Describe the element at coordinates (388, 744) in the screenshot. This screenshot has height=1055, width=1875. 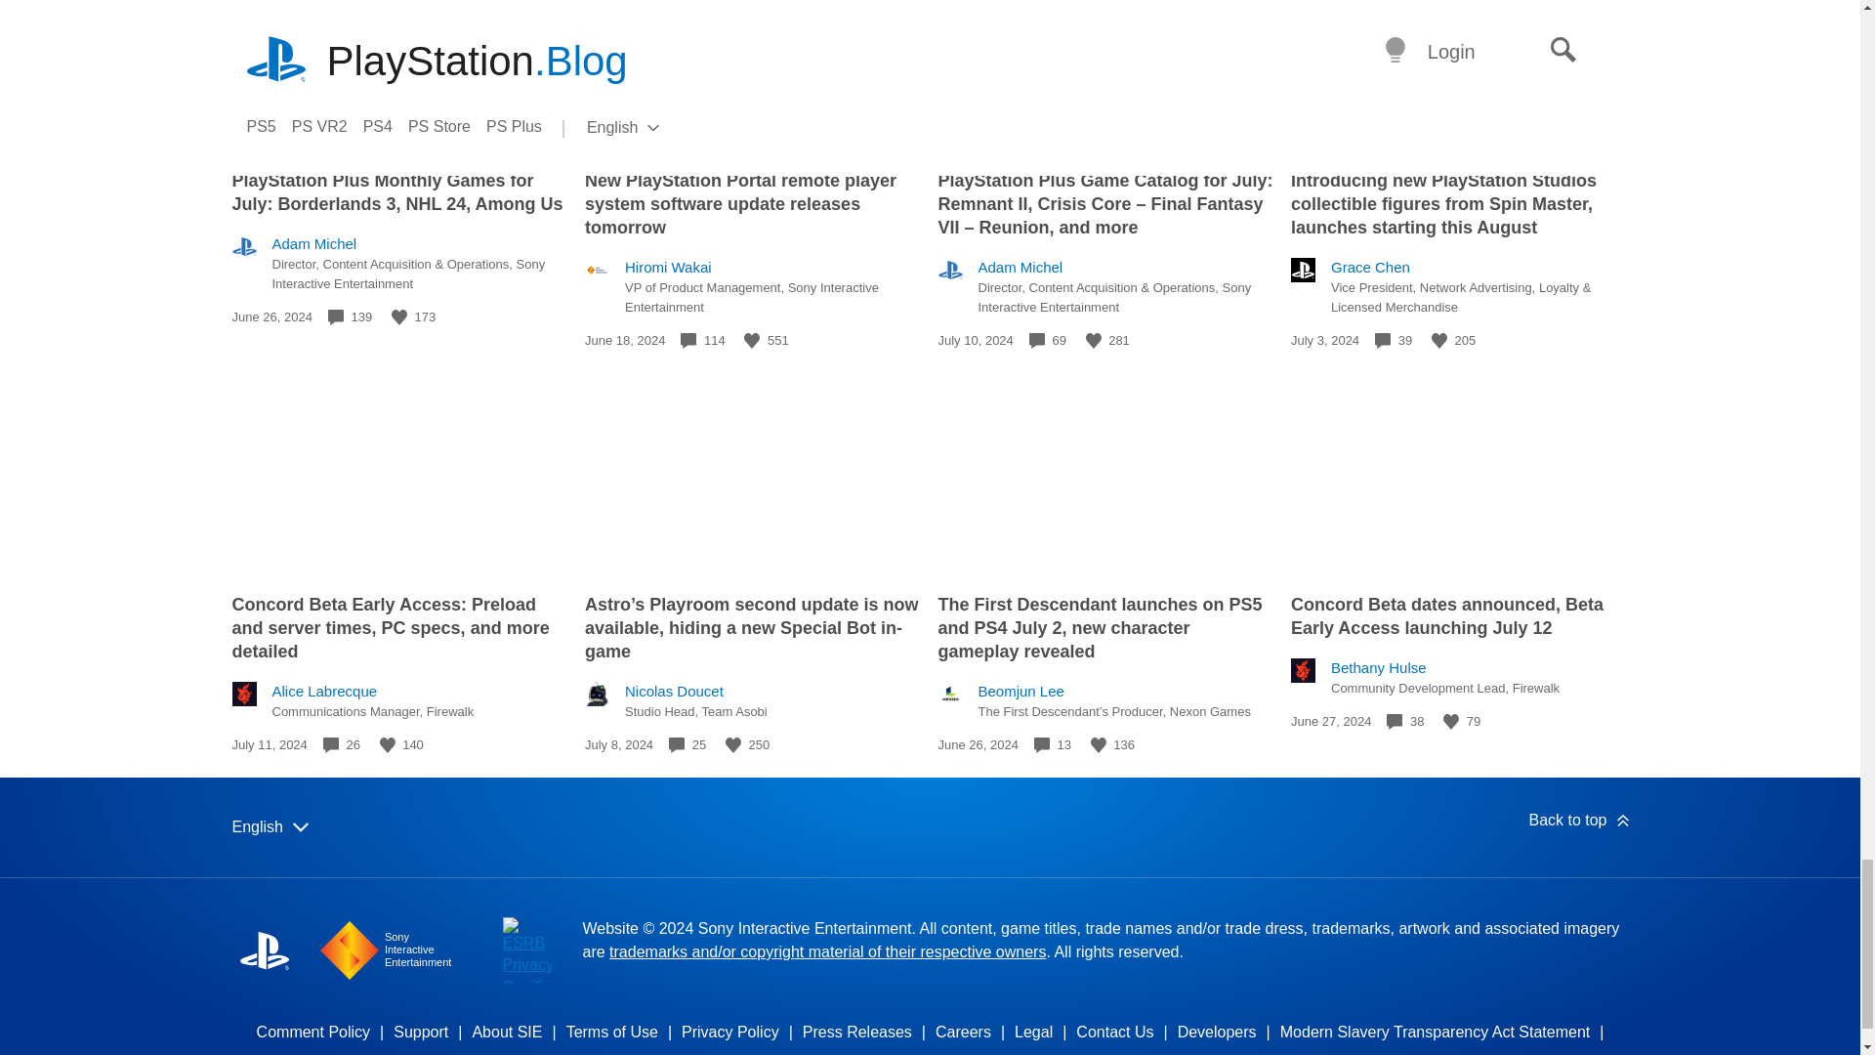
I see `Like this` at that location.